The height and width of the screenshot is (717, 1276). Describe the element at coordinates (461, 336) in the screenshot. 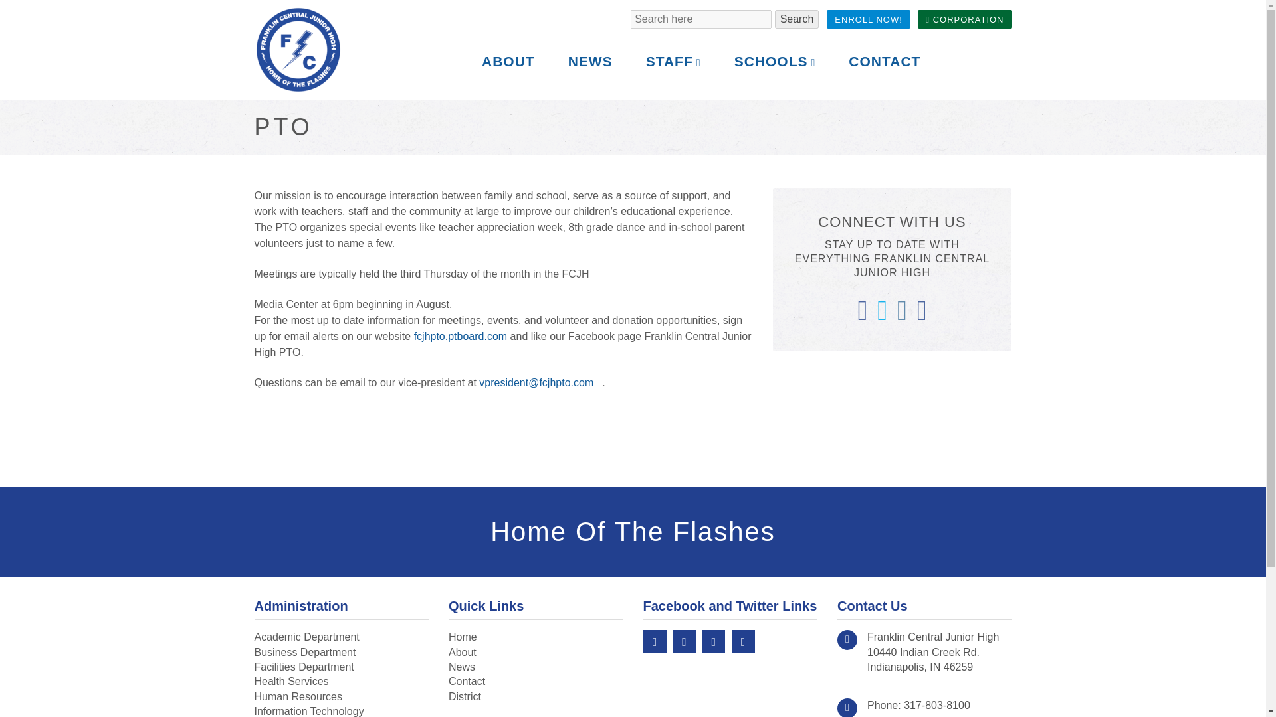

I see `fcjhpto.ptboard.com` at that location.